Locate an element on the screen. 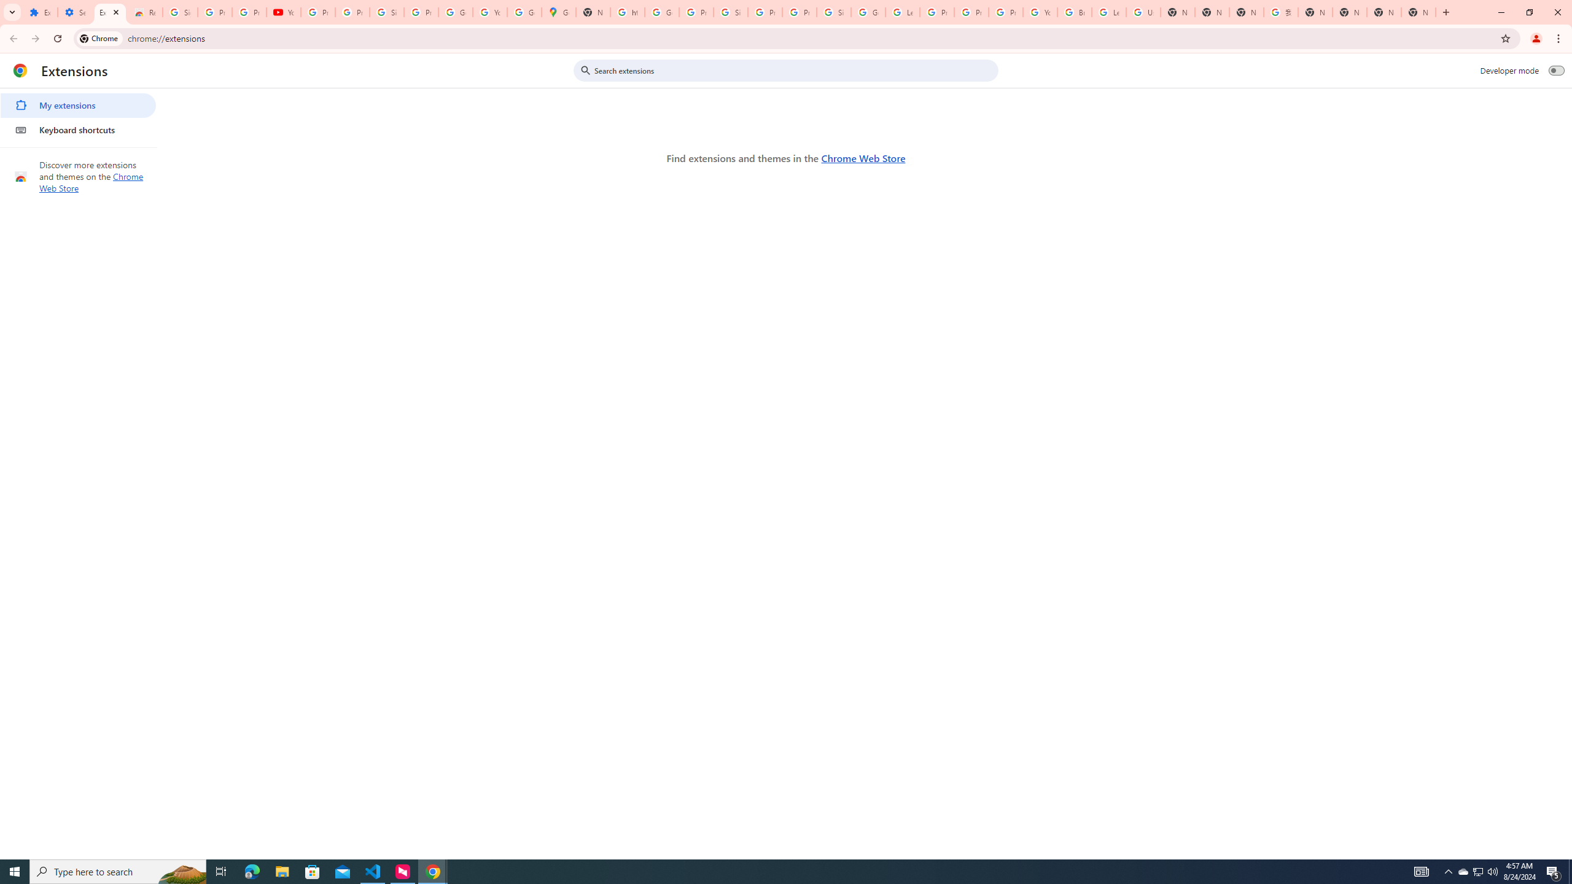 The width and height of the screenshot is (1572, 884). Settings is located at coordinates (74, 12).